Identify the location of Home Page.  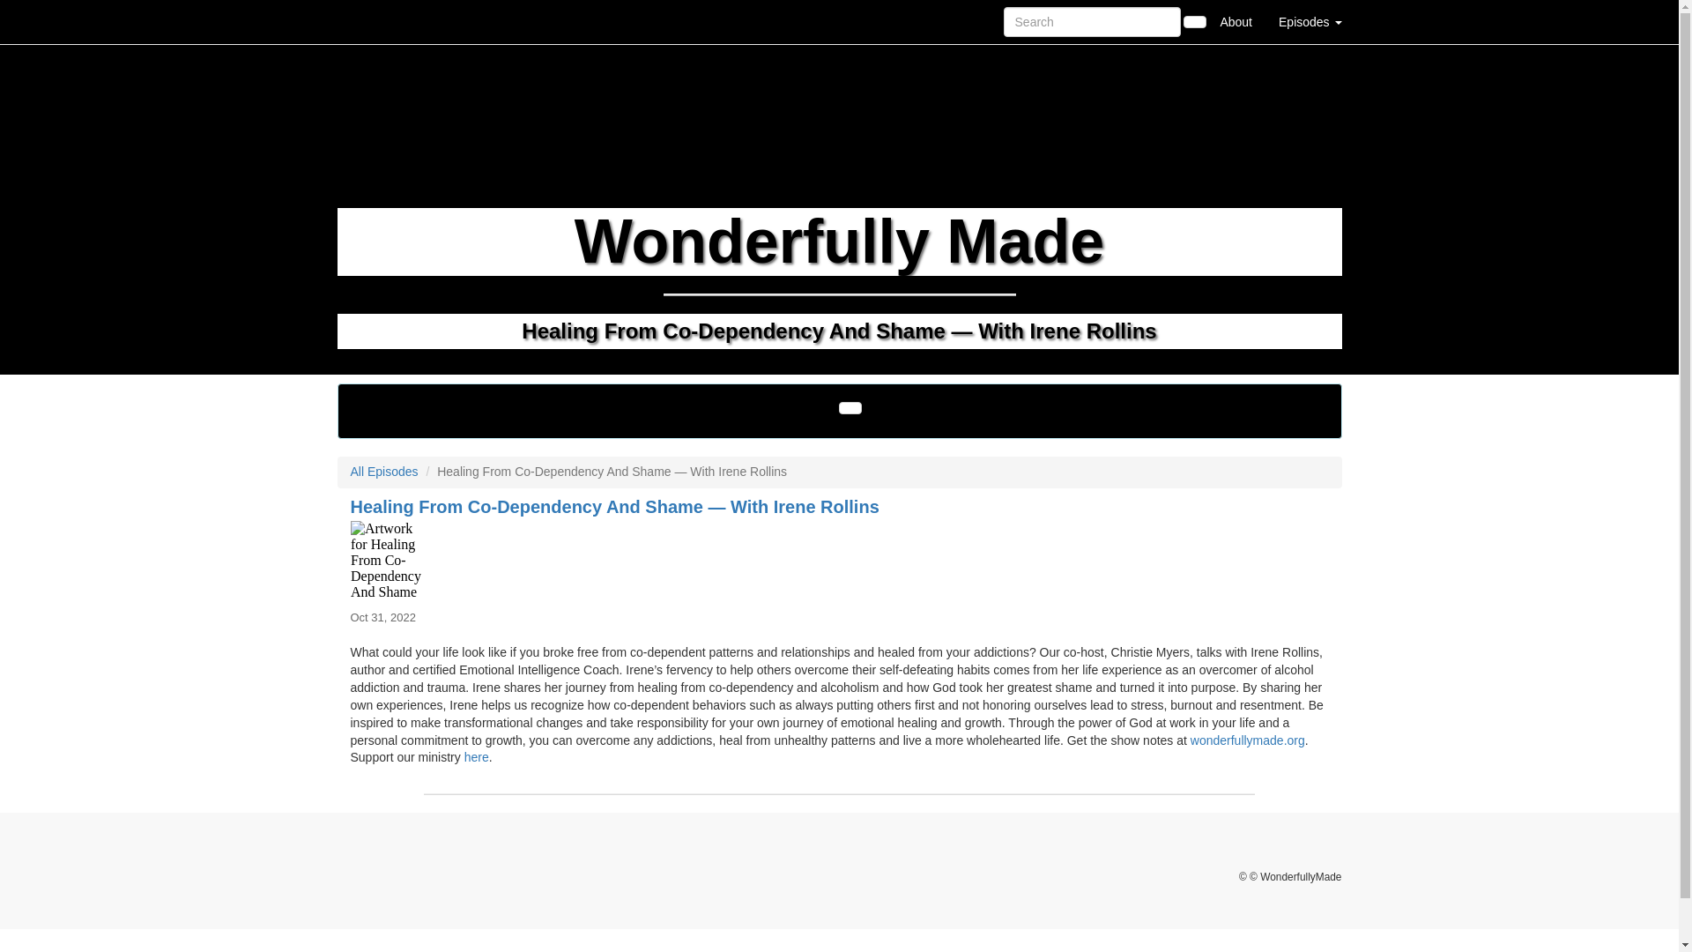
(373, 21).